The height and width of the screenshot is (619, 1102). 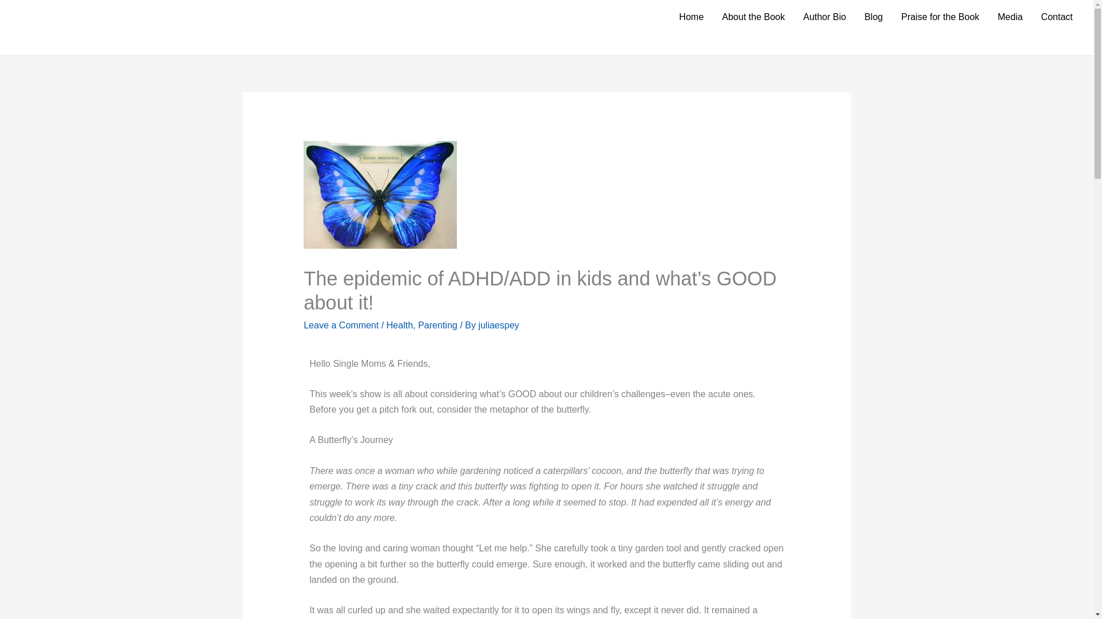 I want to click on Parenting, so click(x=437, y=325).